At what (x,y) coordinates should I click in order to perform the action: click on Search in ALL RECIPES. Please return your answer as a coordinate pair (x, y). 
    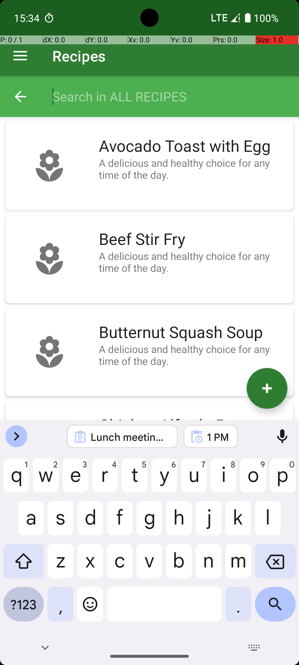
    Looking at the image, I should click on (170, 96).